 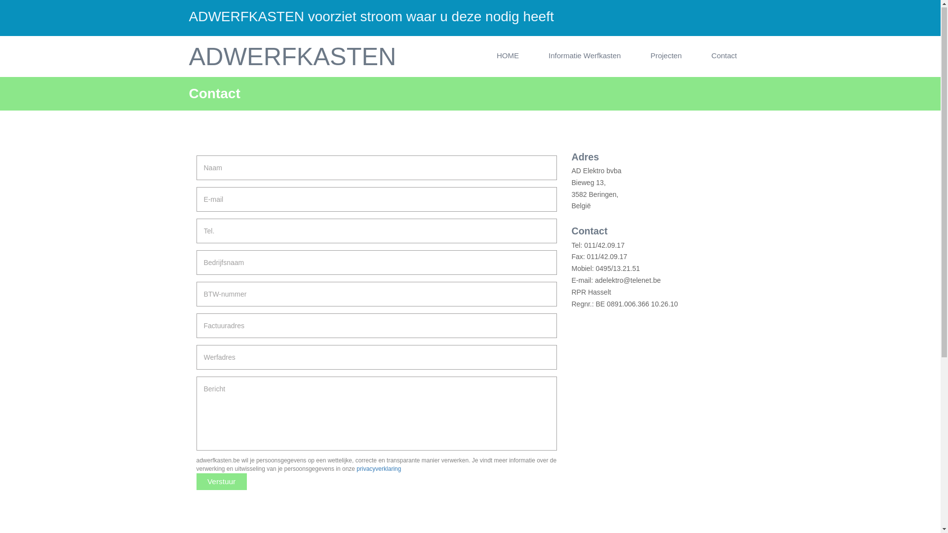 What do you see at coordinates (222, 482) in the screenshot?
I see `Verstuur` at bounding box center [222, 482].